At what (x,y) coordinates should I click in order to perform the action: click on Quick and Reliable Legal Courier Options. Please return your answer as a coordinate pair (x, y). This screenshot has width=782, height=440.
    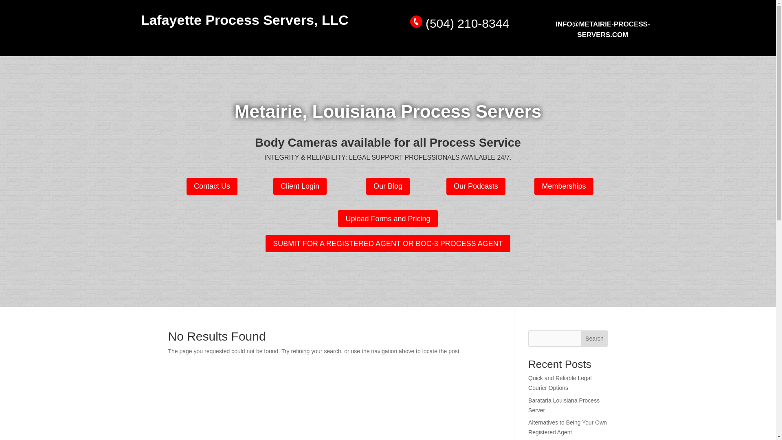
    Looking at the image, I should click on (560, 383).